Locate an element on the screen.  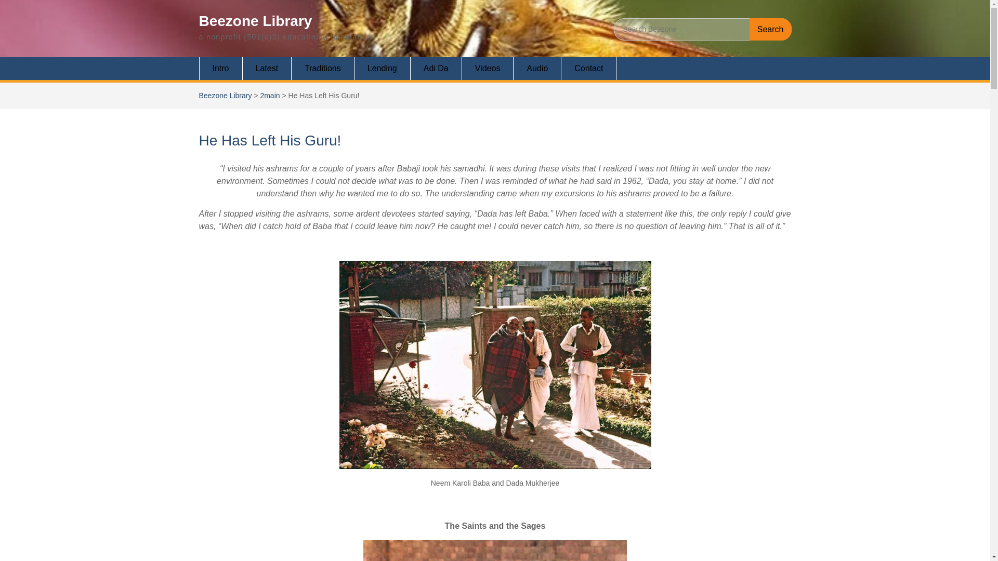
Latest is located at coordinates (267, 69).